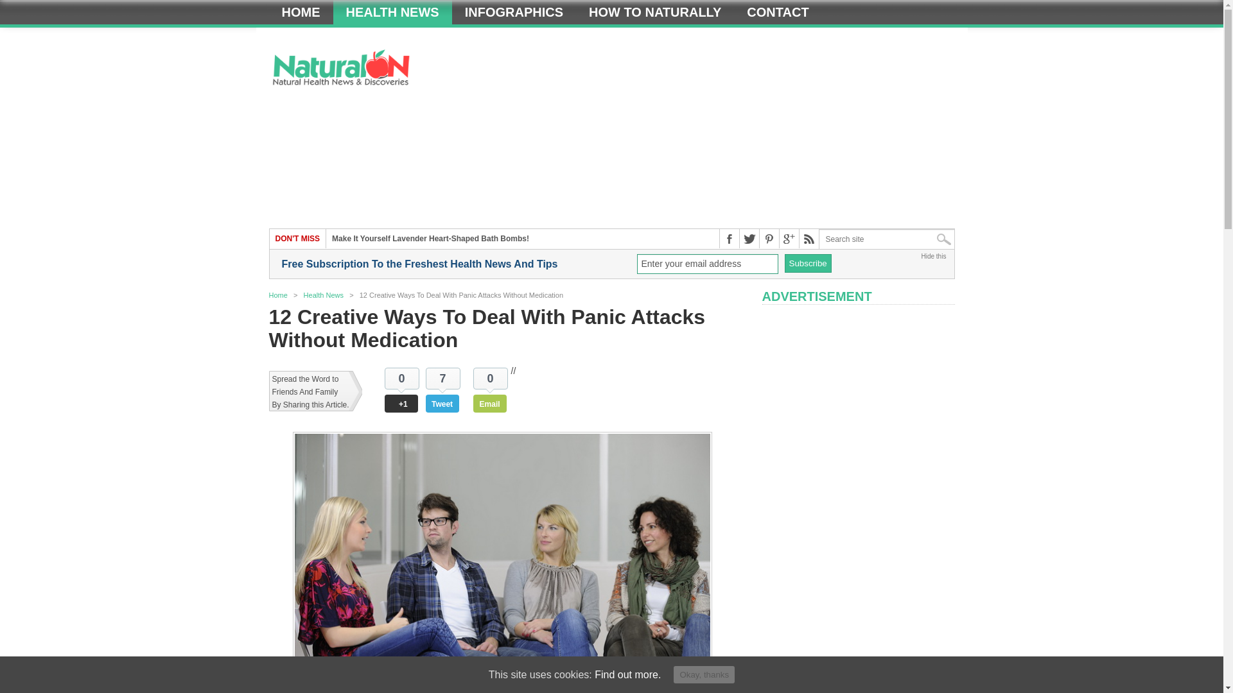 The image size is (1233, 693). What do you see at coordinates (442, 379) in the screenshot?
I see `7` at bounding box center [442, 379].